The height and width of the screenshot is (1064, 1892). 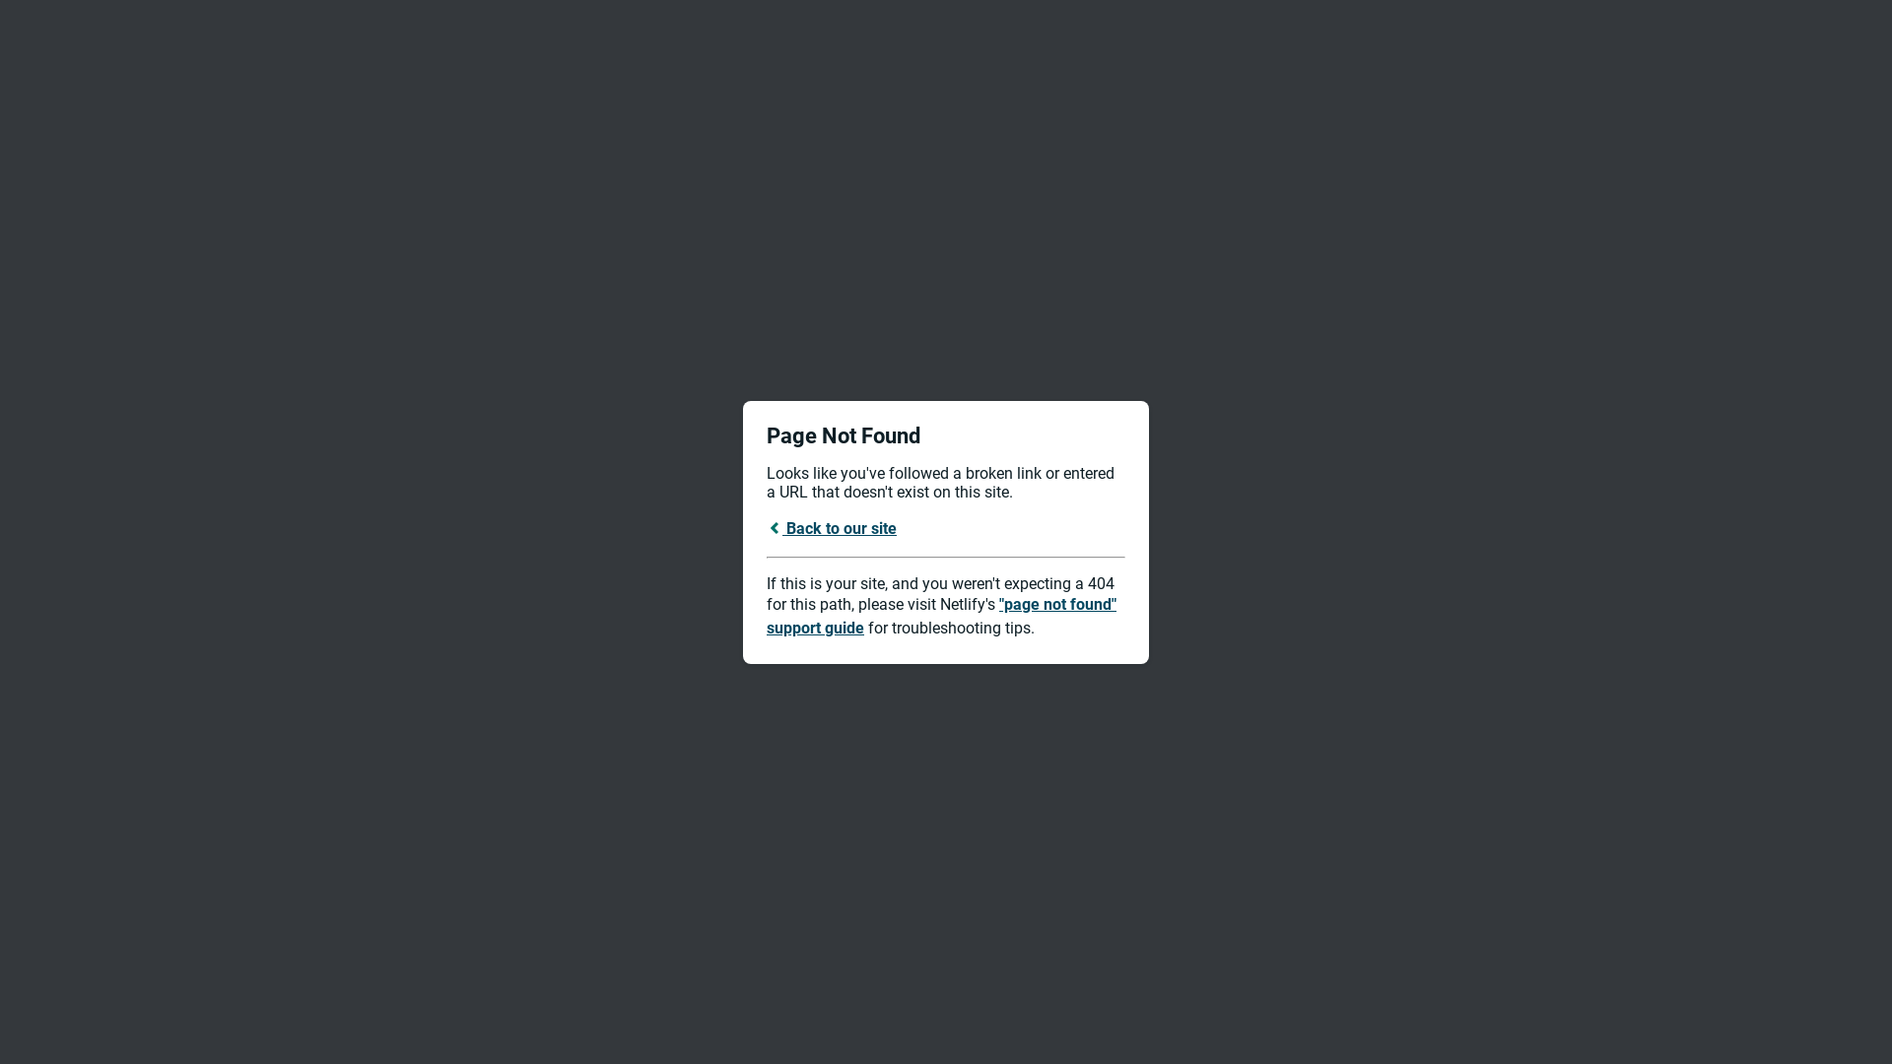 I want to click on "page not found" support guide, so click(x=942, y=617).